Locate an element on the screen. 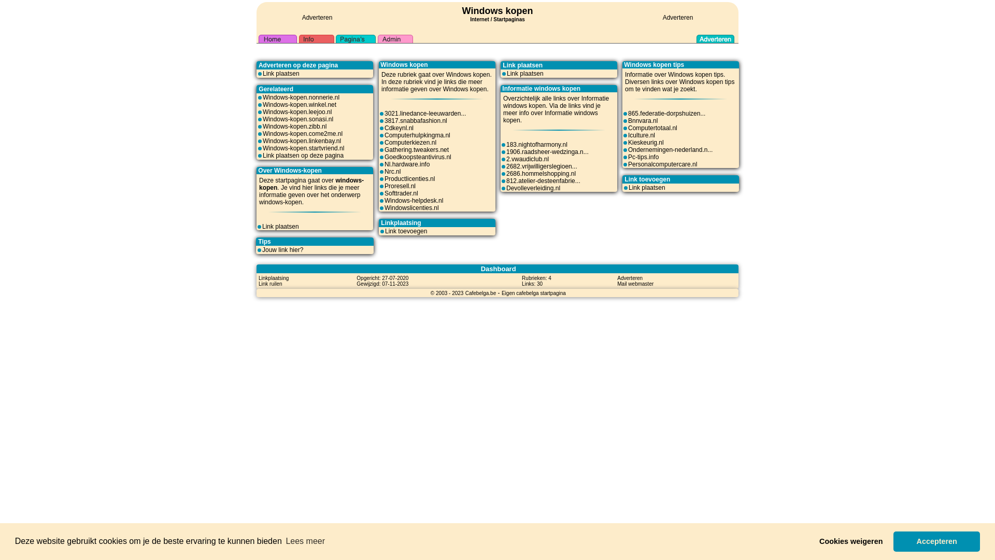  2686.hommelshopping.nl is located at coordinates (541, 174).